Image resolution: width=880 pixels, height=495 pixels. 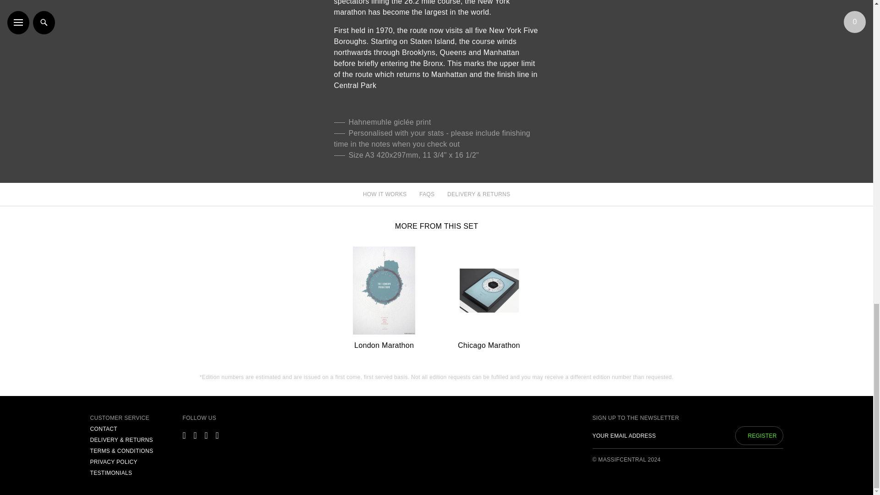 What do you see at coordinates (759, 435) in the screenshot?
I see `Register` at bounding box center [759, 435].